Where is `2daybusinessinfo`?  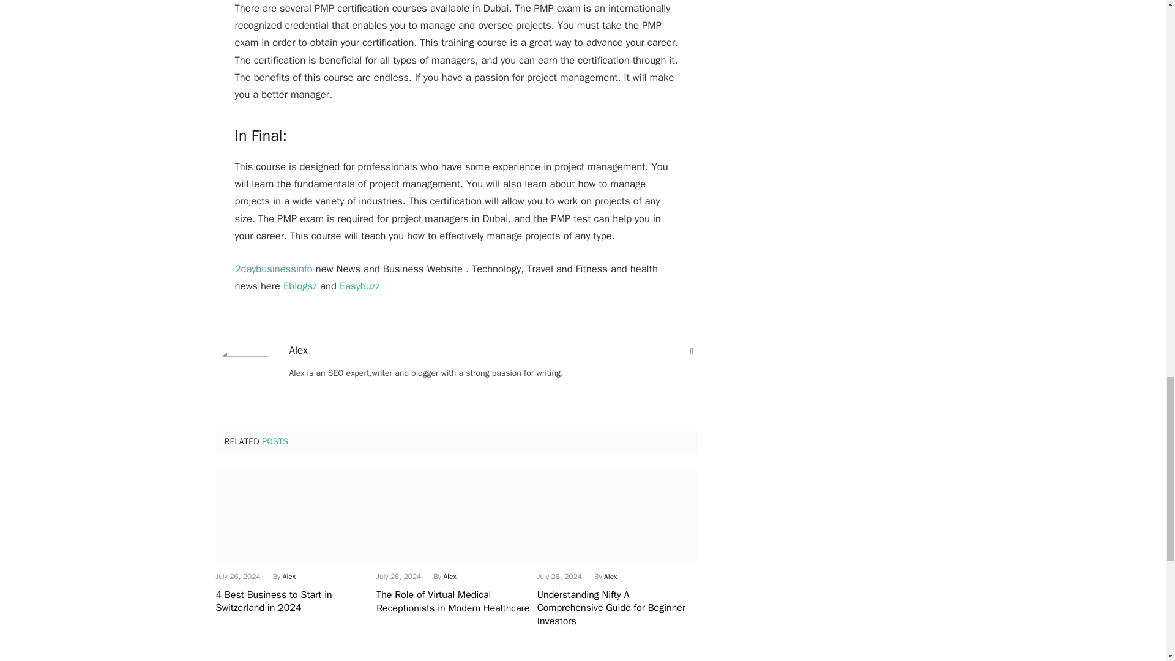 2daybusinessinfo is located at coordinates (274, 269).